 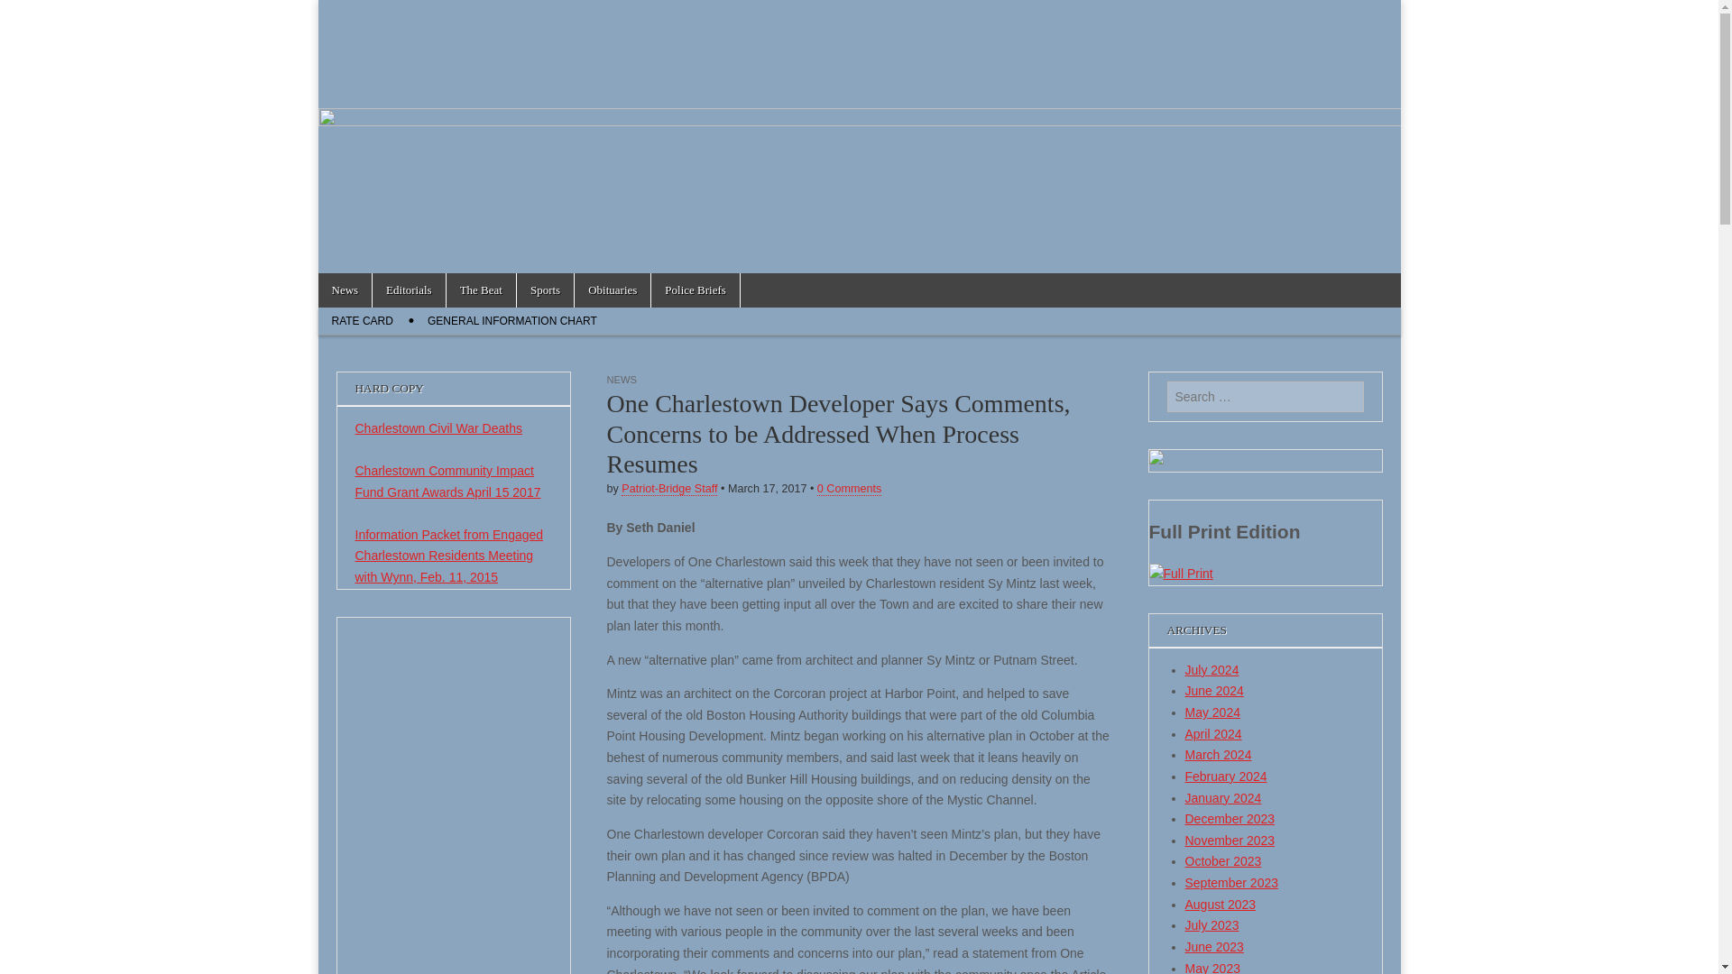 What do you see at coordinates (408, 290) in the screenshot?
I see `Editorials` at bounding box center [408, 290].